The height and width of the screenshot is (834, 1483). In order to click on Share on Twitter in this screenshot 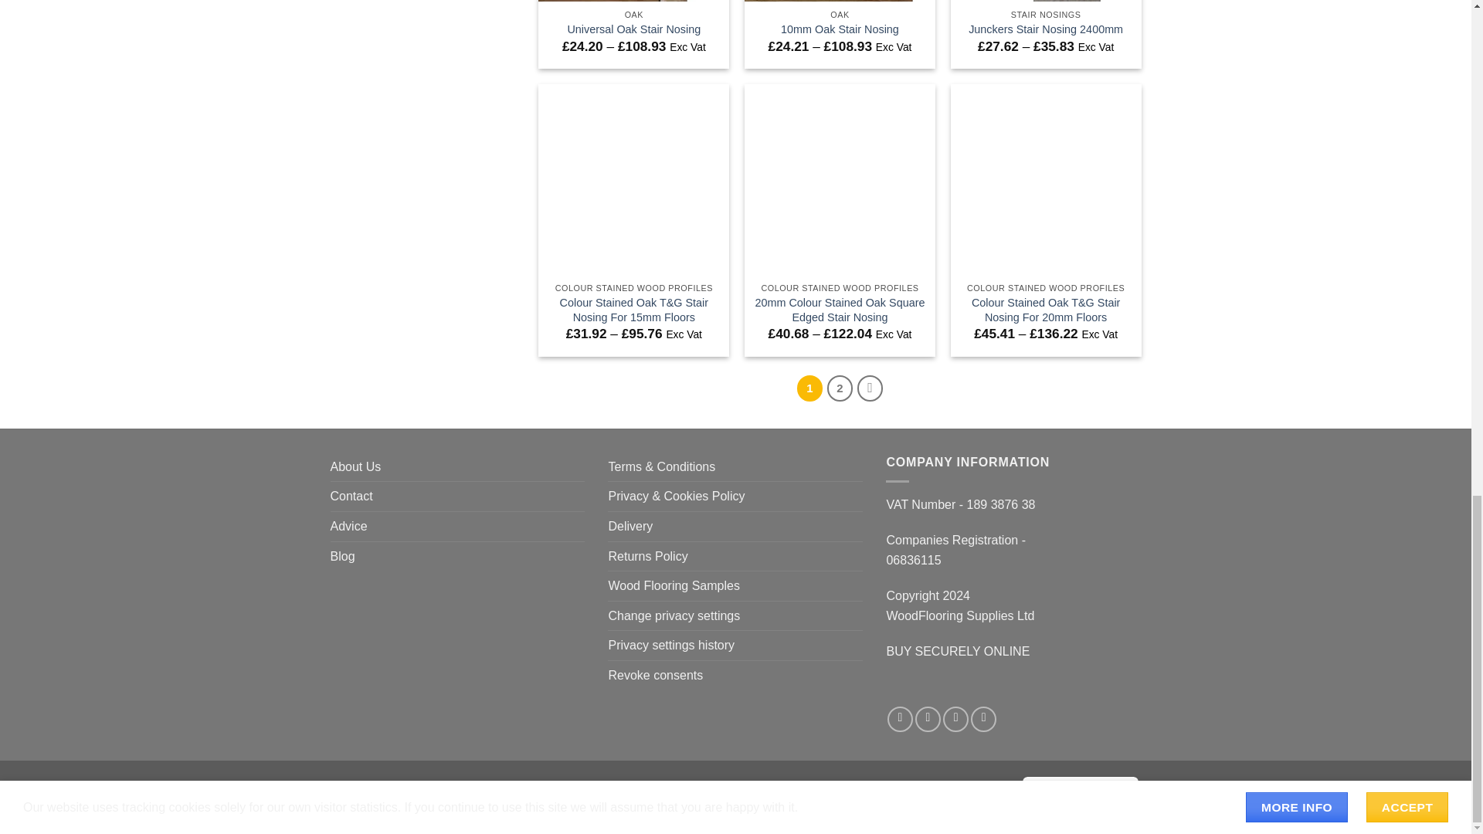, I will do `click(927, 719)`.